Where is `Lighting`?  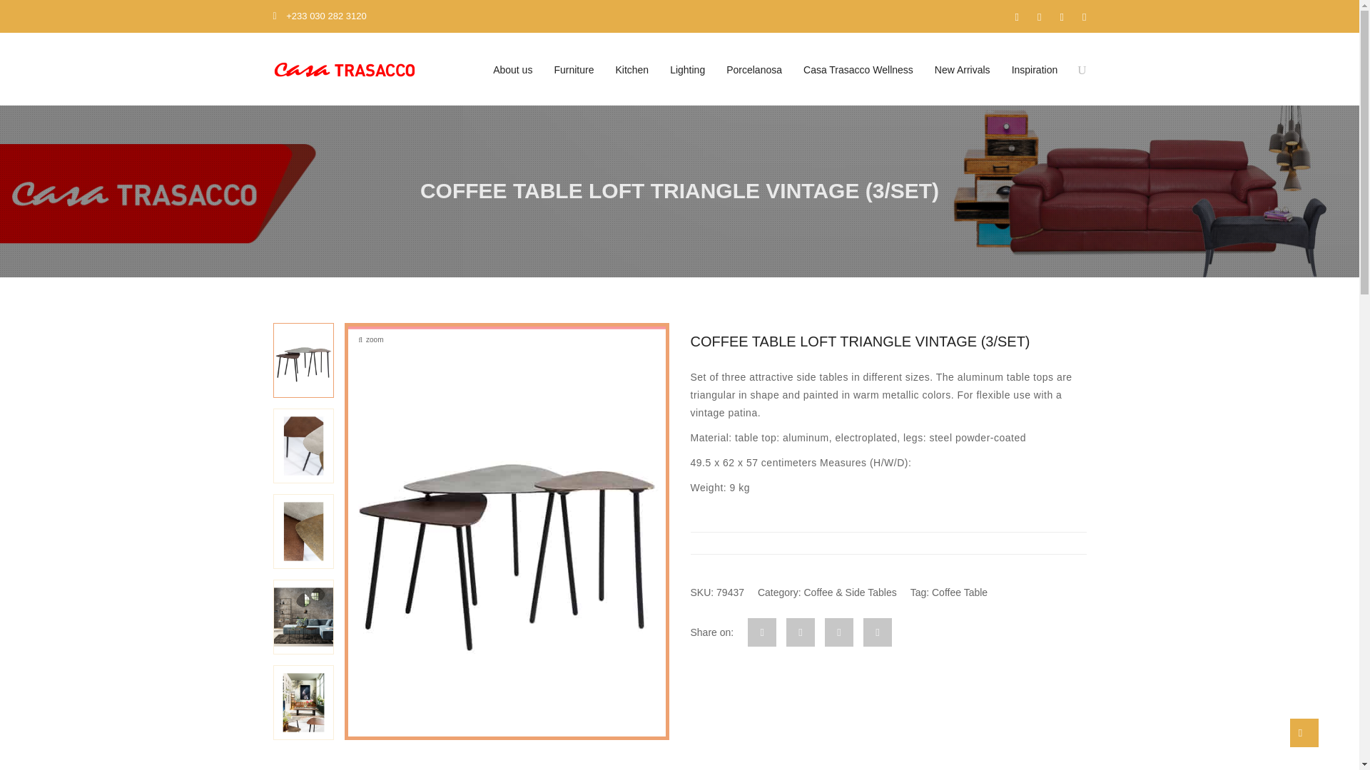 Lighting is located at coordinates (688, 69).